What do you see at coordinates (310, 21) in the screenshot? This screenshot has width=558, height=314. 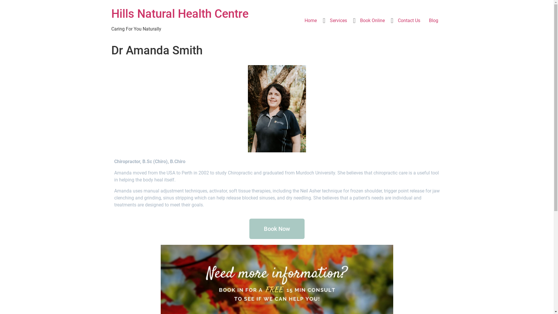 I see `Home` at bounding box center [310, 21].